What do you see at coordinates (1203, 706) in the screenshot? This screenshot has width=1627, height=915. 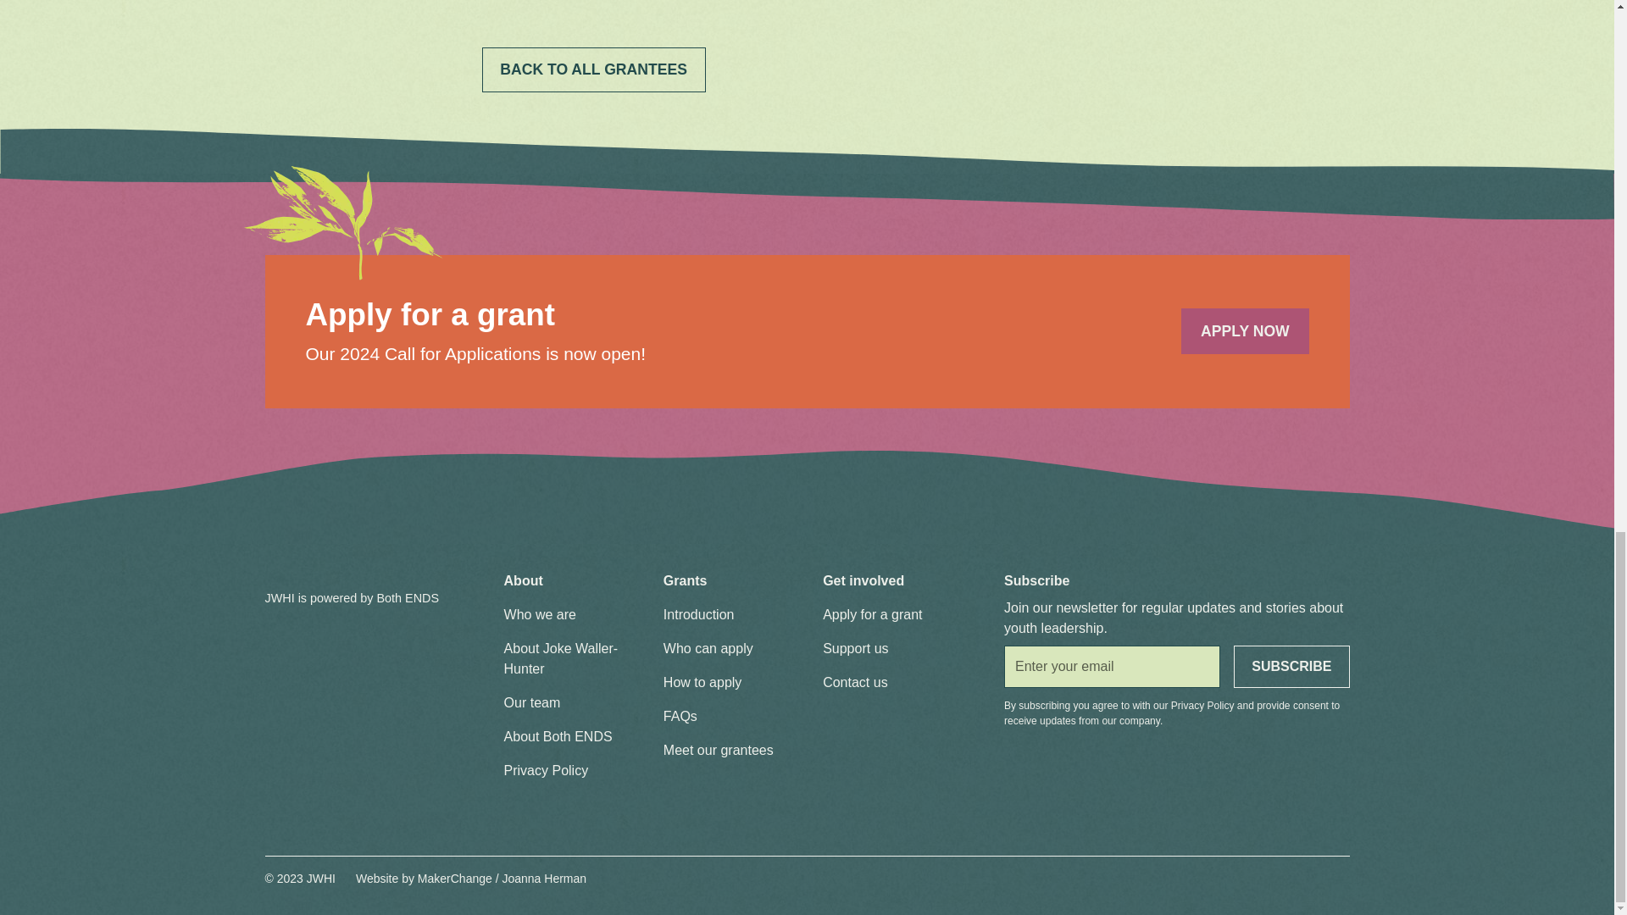 I see `Privacy Policy` at bounding box center [1203, 706].